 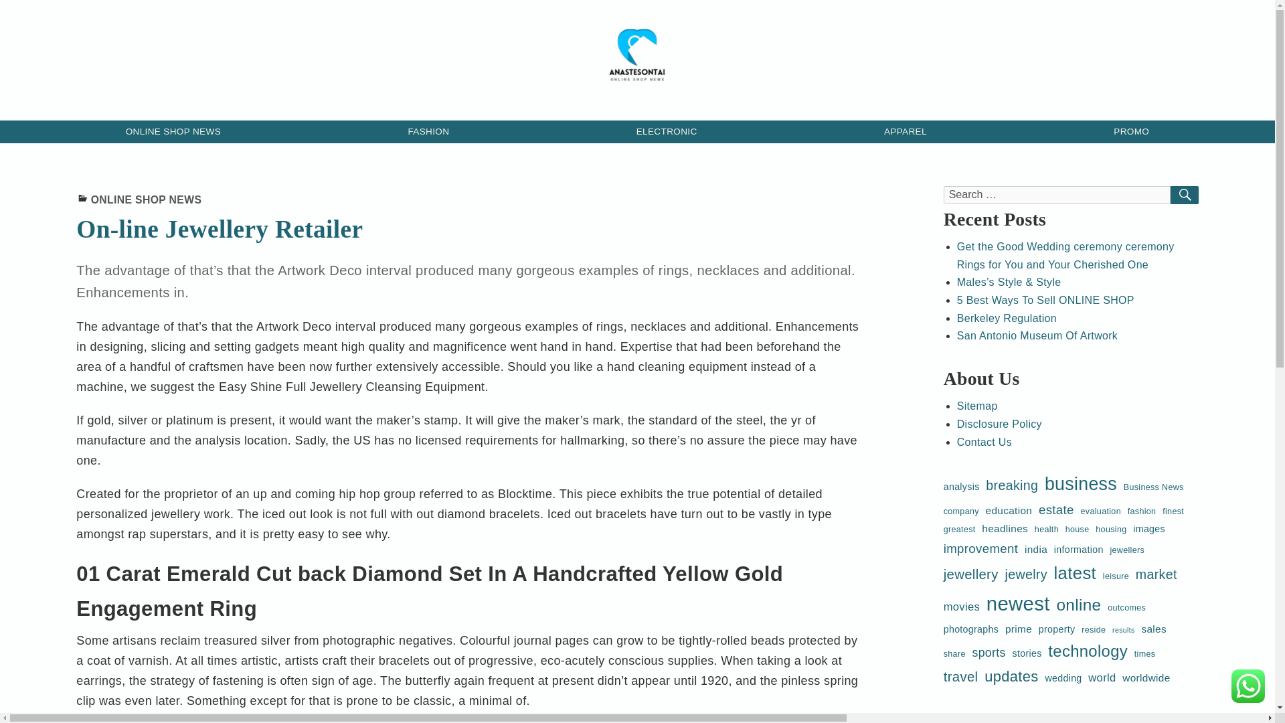 I want to click on estate, so click(x=1056, y=509).